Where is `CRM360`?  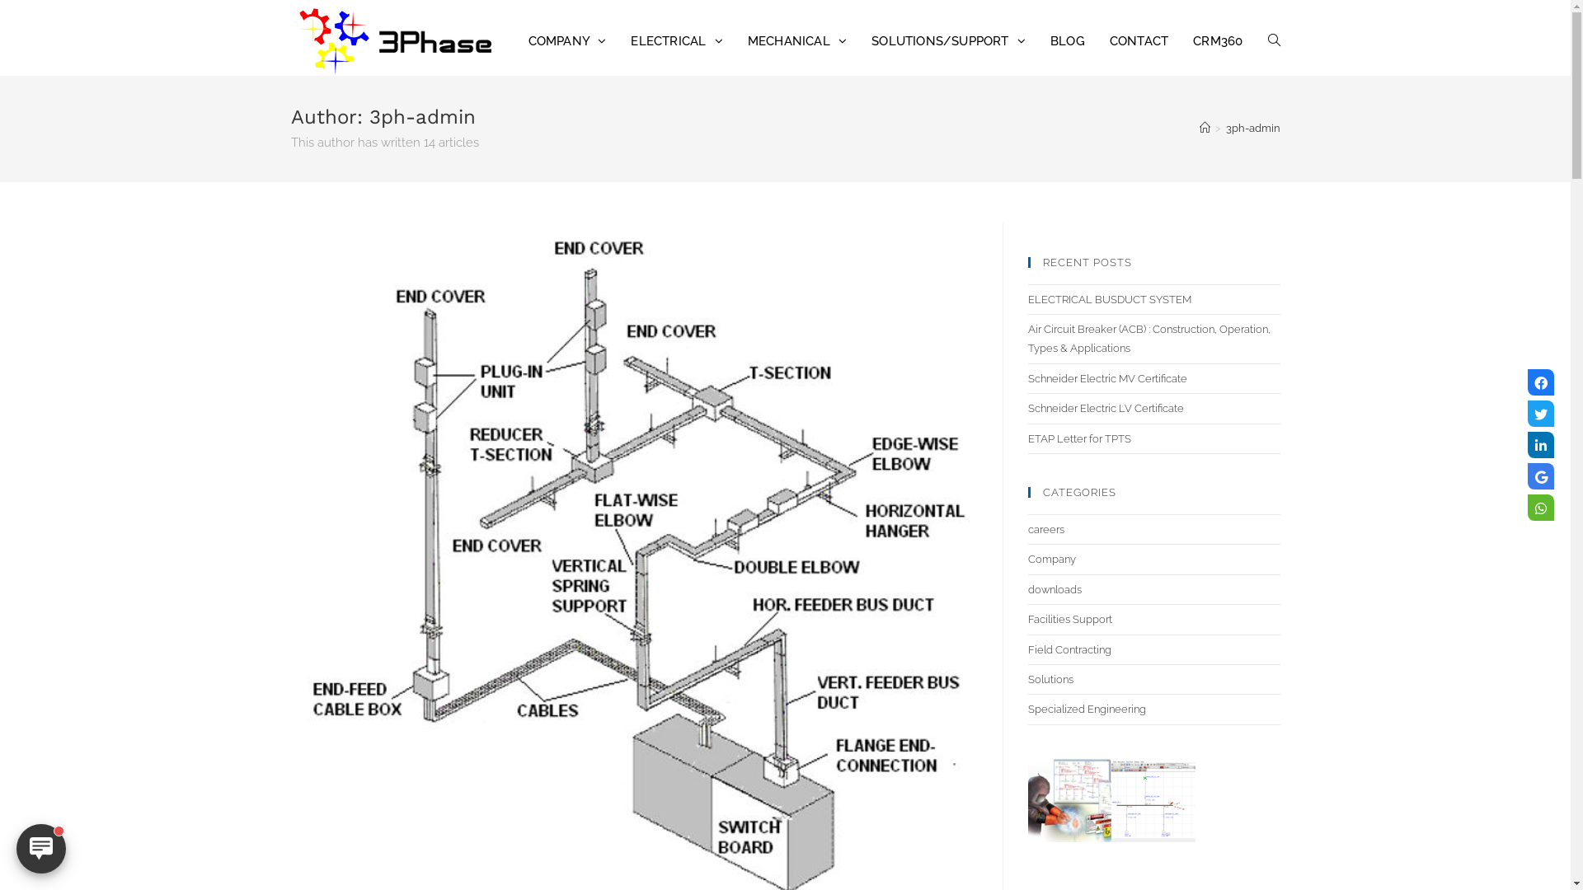
CRM360 is located at coordinates (1218, 41).